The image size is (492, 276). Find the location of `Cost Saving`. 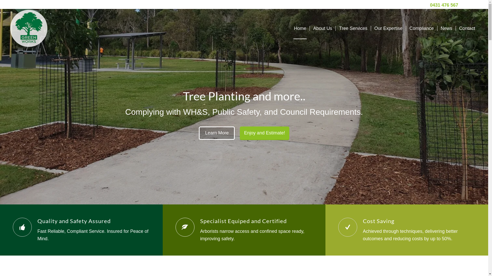

Cost Saving is located at coordinates (348, 227).